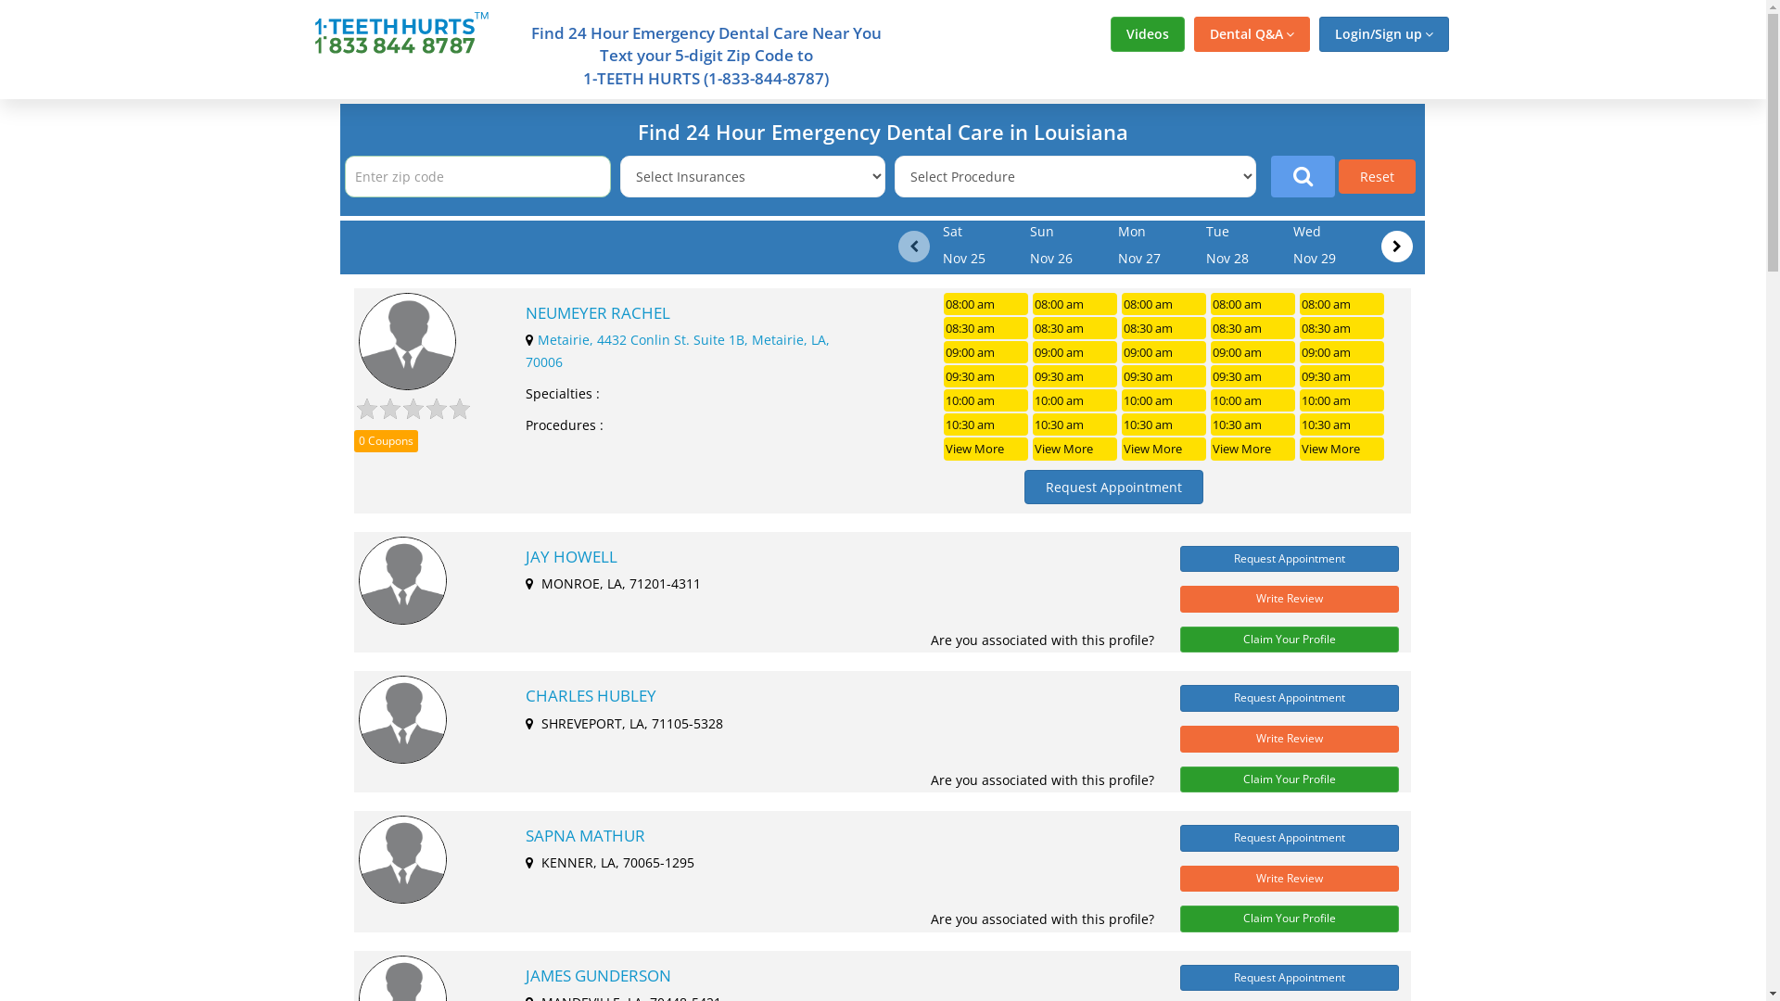 Image resolution: width=1780 pixels, height=1001 pixels. Describe the element at coordinates (985, 328) in the screenshot. I see `08:30 am` at that location.